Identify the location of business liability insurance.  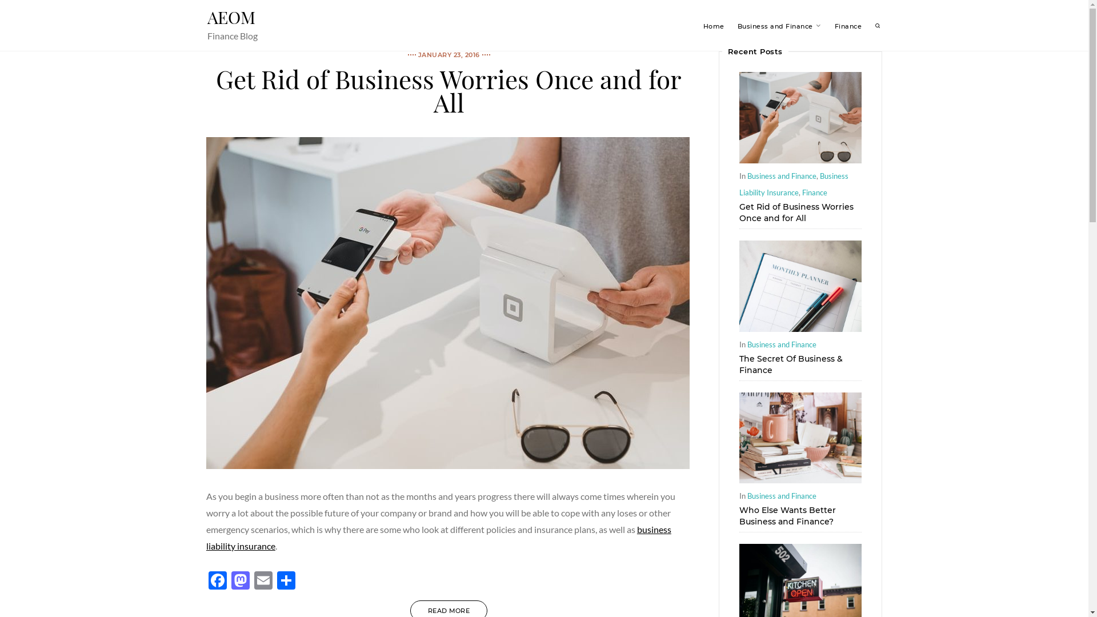
(439, 538).